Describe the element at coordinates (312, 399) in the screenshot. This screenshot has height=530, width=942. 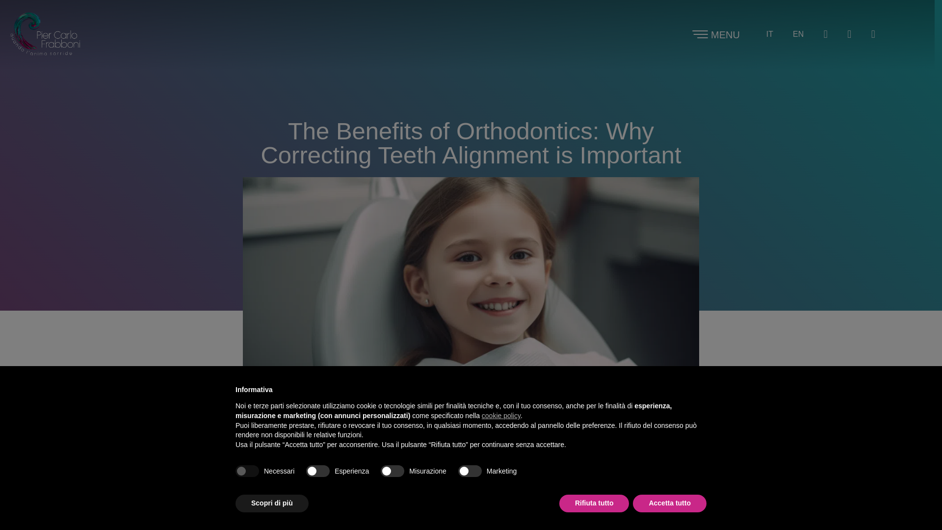
I see `Orthodontics` at that location.